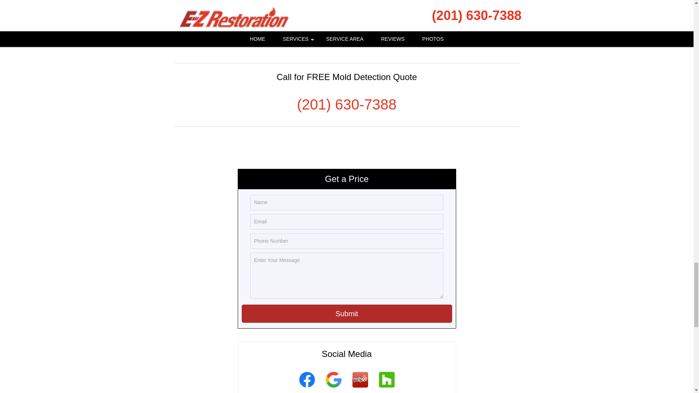 The height and width of the screenshot is (393, 699). I want to click on Yelp, so click(360, 389).